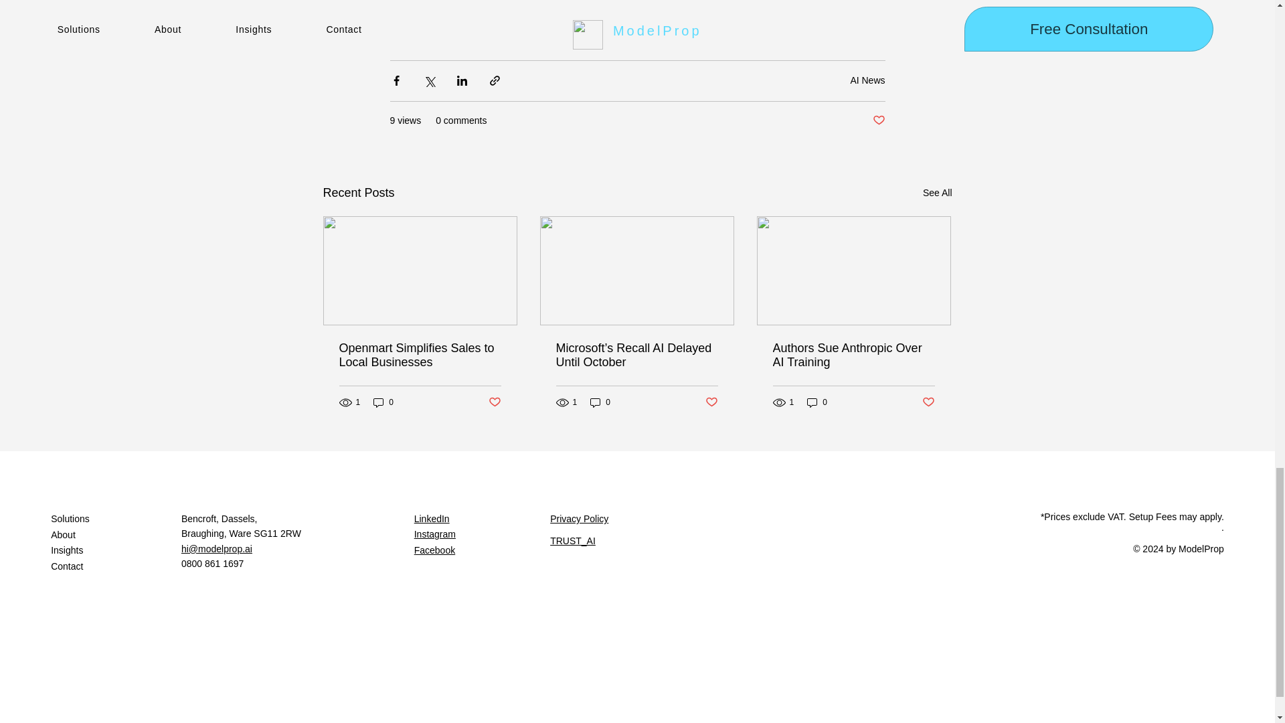 The image size is (1285, 723). Describe the element at coordinates (383, 402) in the screenshot. I see `0` at that location.